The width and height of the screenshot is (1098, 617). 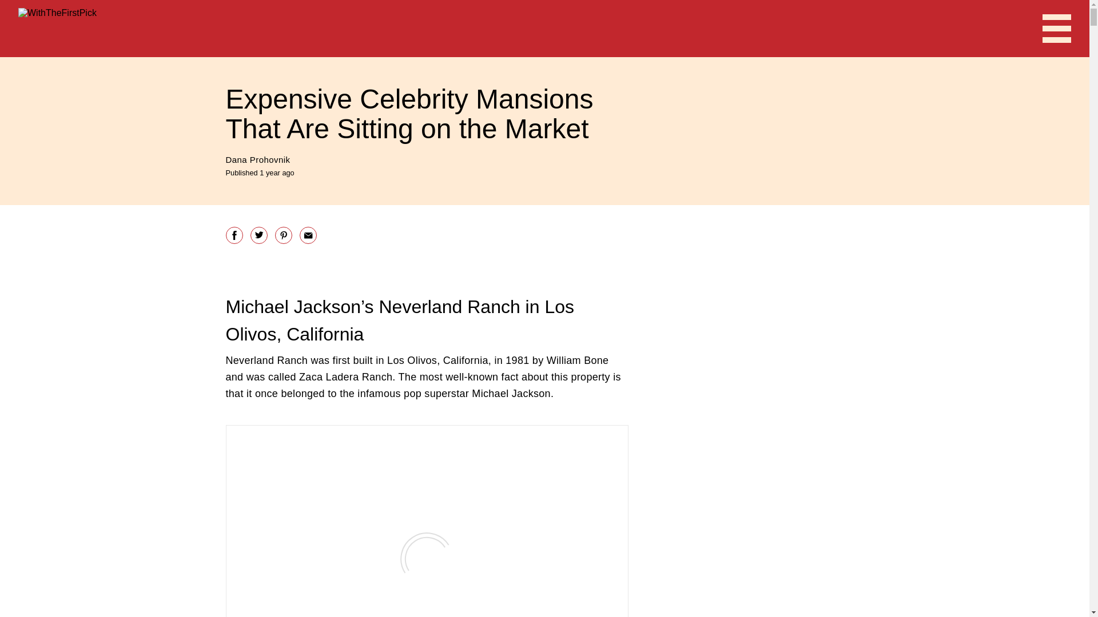 What do you see at coordinates (283, 234) in the screenshot?
I see `Share on Pinterest` at bounding box center [283, 234].